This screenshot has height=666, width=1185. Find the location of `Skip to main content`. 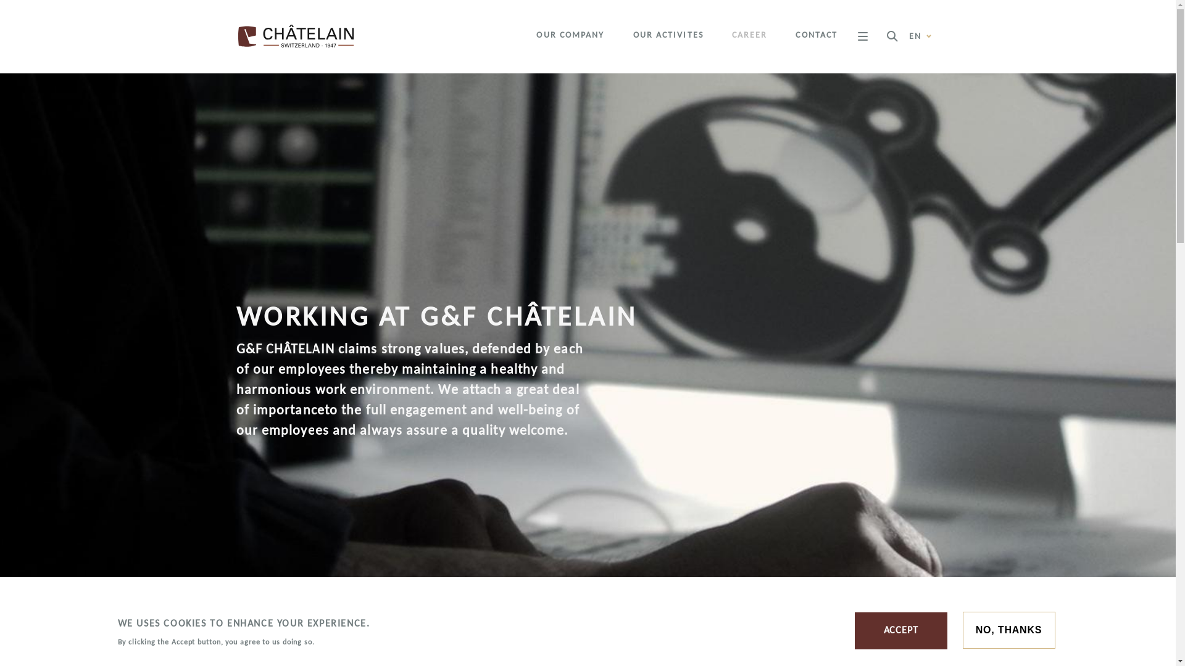

Skip to main content is located at coordinates (0, 74).